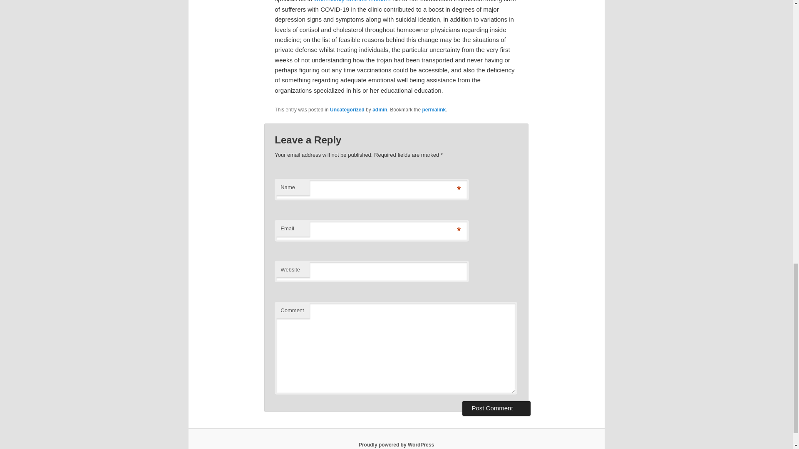  Describe the element at coordinates (347, 110) in the screenshot. I see `Uncategorized` at that location.